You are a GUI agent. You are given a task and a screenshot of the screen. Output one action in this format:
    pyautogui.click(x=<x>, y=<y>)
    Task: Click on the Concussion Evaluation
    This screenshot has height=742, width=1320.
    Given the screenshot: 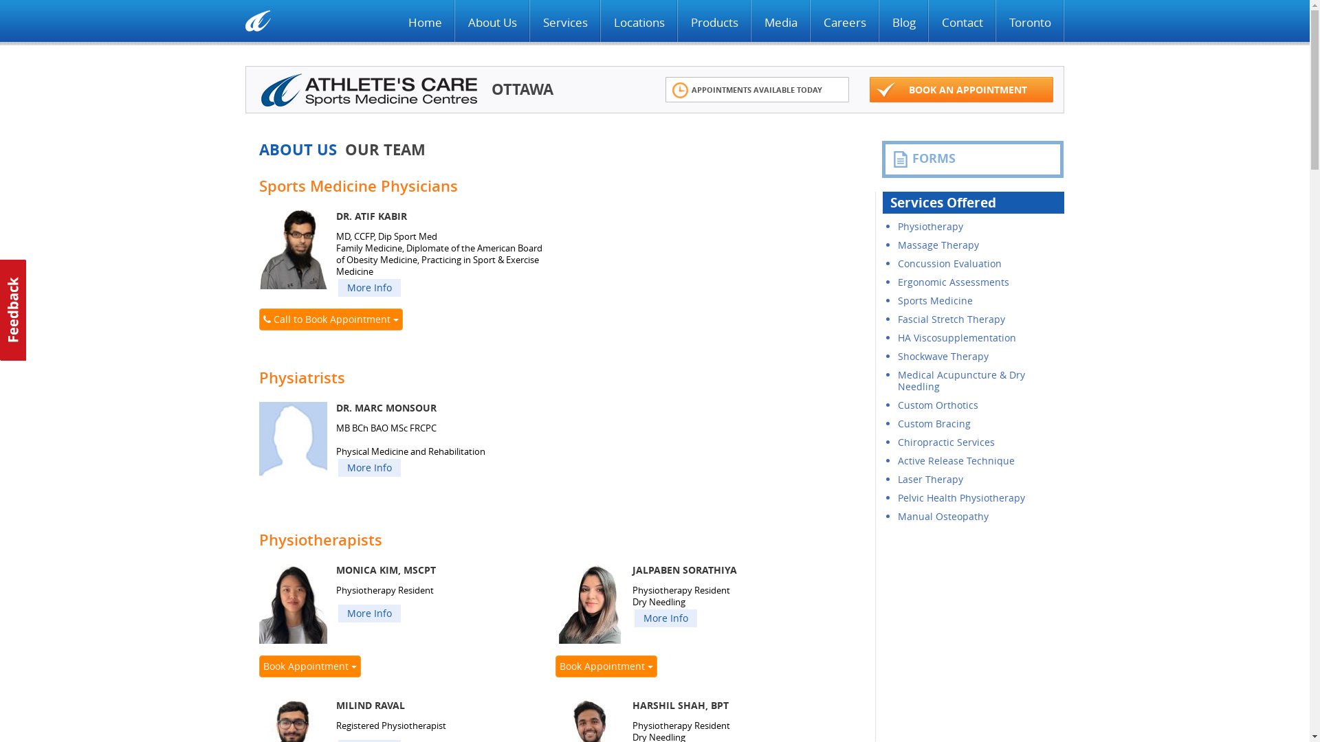 What is the action you would take?
    pyautogui.click(x=950, y=263)
    